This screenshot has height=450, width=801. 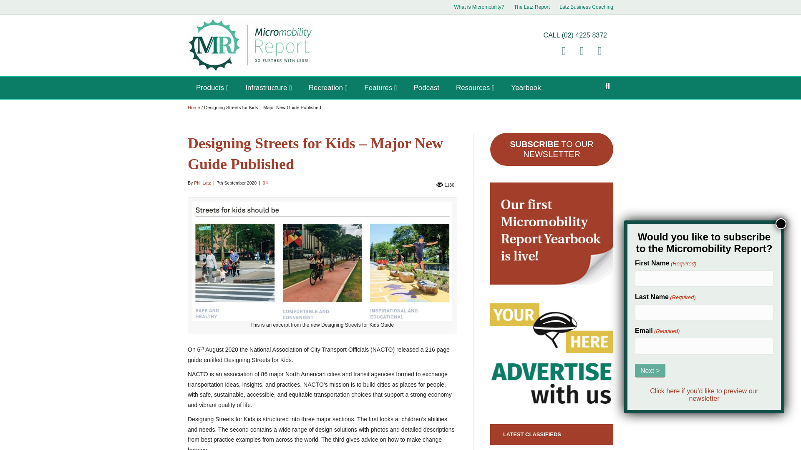 I want to click on Micromobility Definition, so click(x=479, y=7).